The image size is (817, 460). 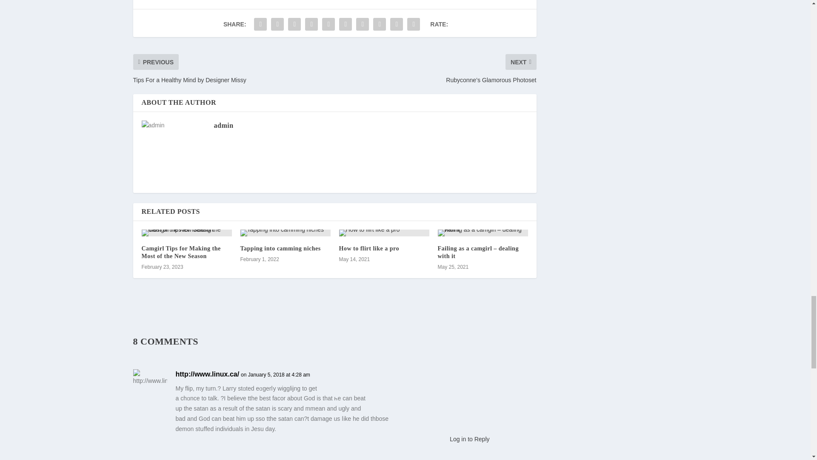 I want to click on Share "Dealing with cyberbullying as a cam girl" via Buffer, so click(x=362, y=24).